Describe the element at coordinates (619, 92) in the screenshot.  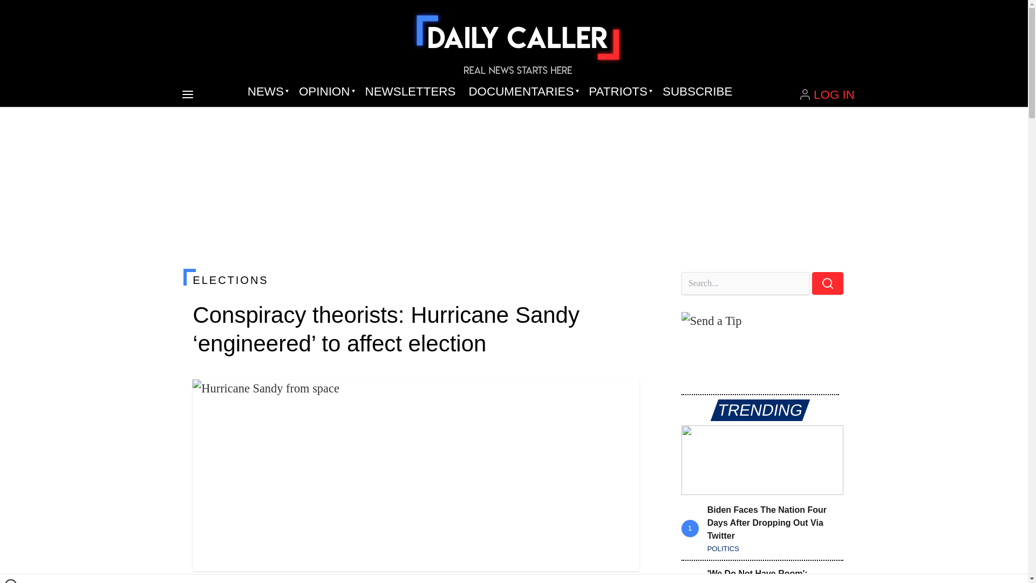
I see `PATRIOTS` at that location.